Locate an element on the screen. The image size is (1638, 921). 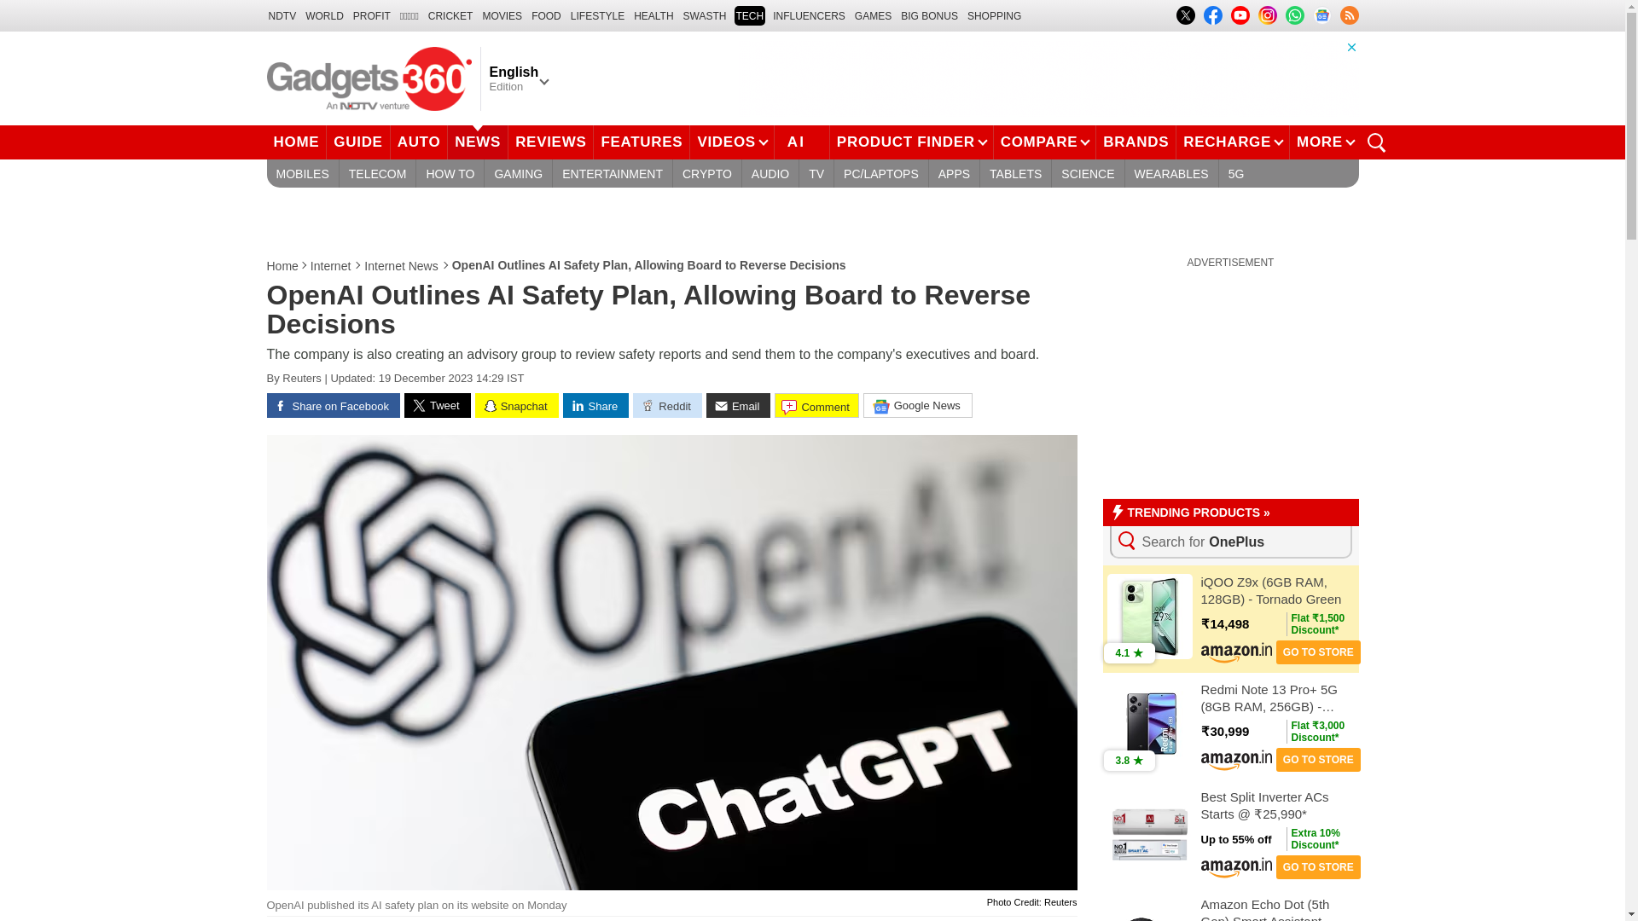
SWASTH is located at coordinates (705, 15).